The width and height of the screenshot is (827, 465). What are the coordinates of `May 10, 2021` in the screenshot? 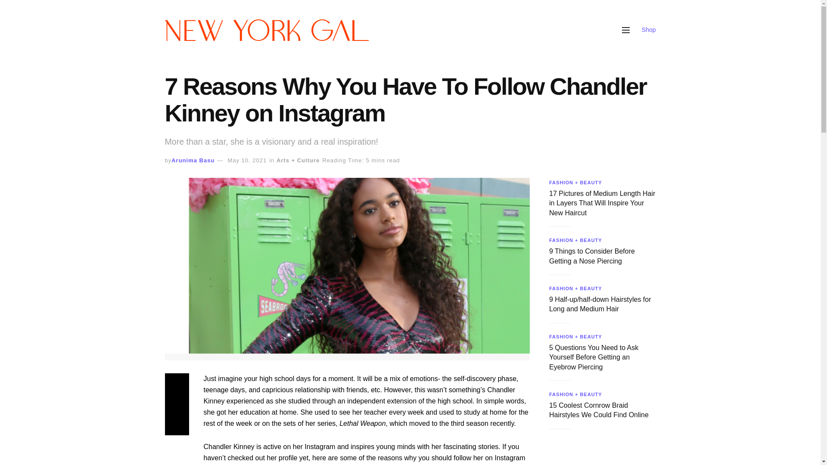 It's located at (247, 160).